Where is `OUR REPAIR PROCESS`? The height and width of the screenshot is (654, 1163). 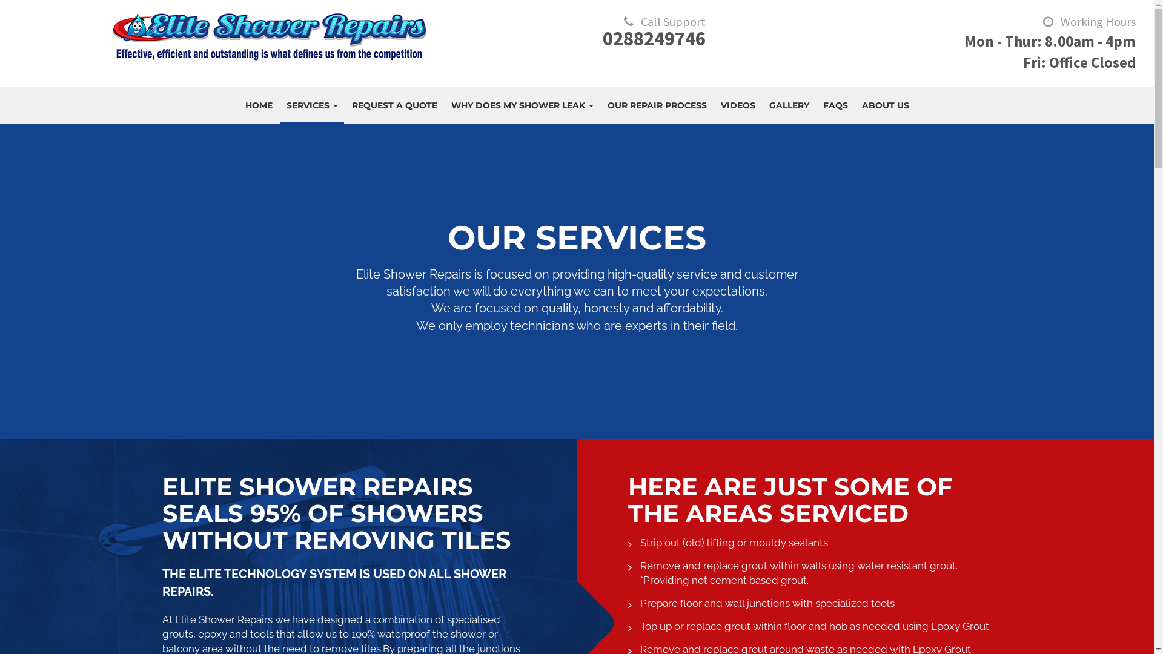 OUR REPAIR PROCESS is located at coordinates (657, 105).